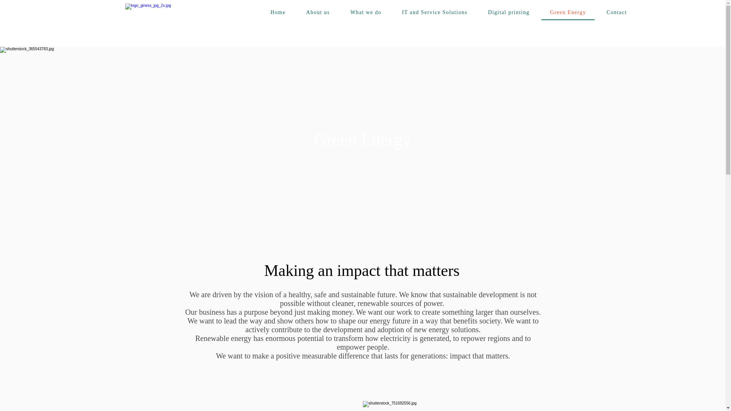 The width and height of the screenshot is (731, 411). Describe the element at coordinates (509, 13) in the screenshot. I see `Digital printing` at that location.